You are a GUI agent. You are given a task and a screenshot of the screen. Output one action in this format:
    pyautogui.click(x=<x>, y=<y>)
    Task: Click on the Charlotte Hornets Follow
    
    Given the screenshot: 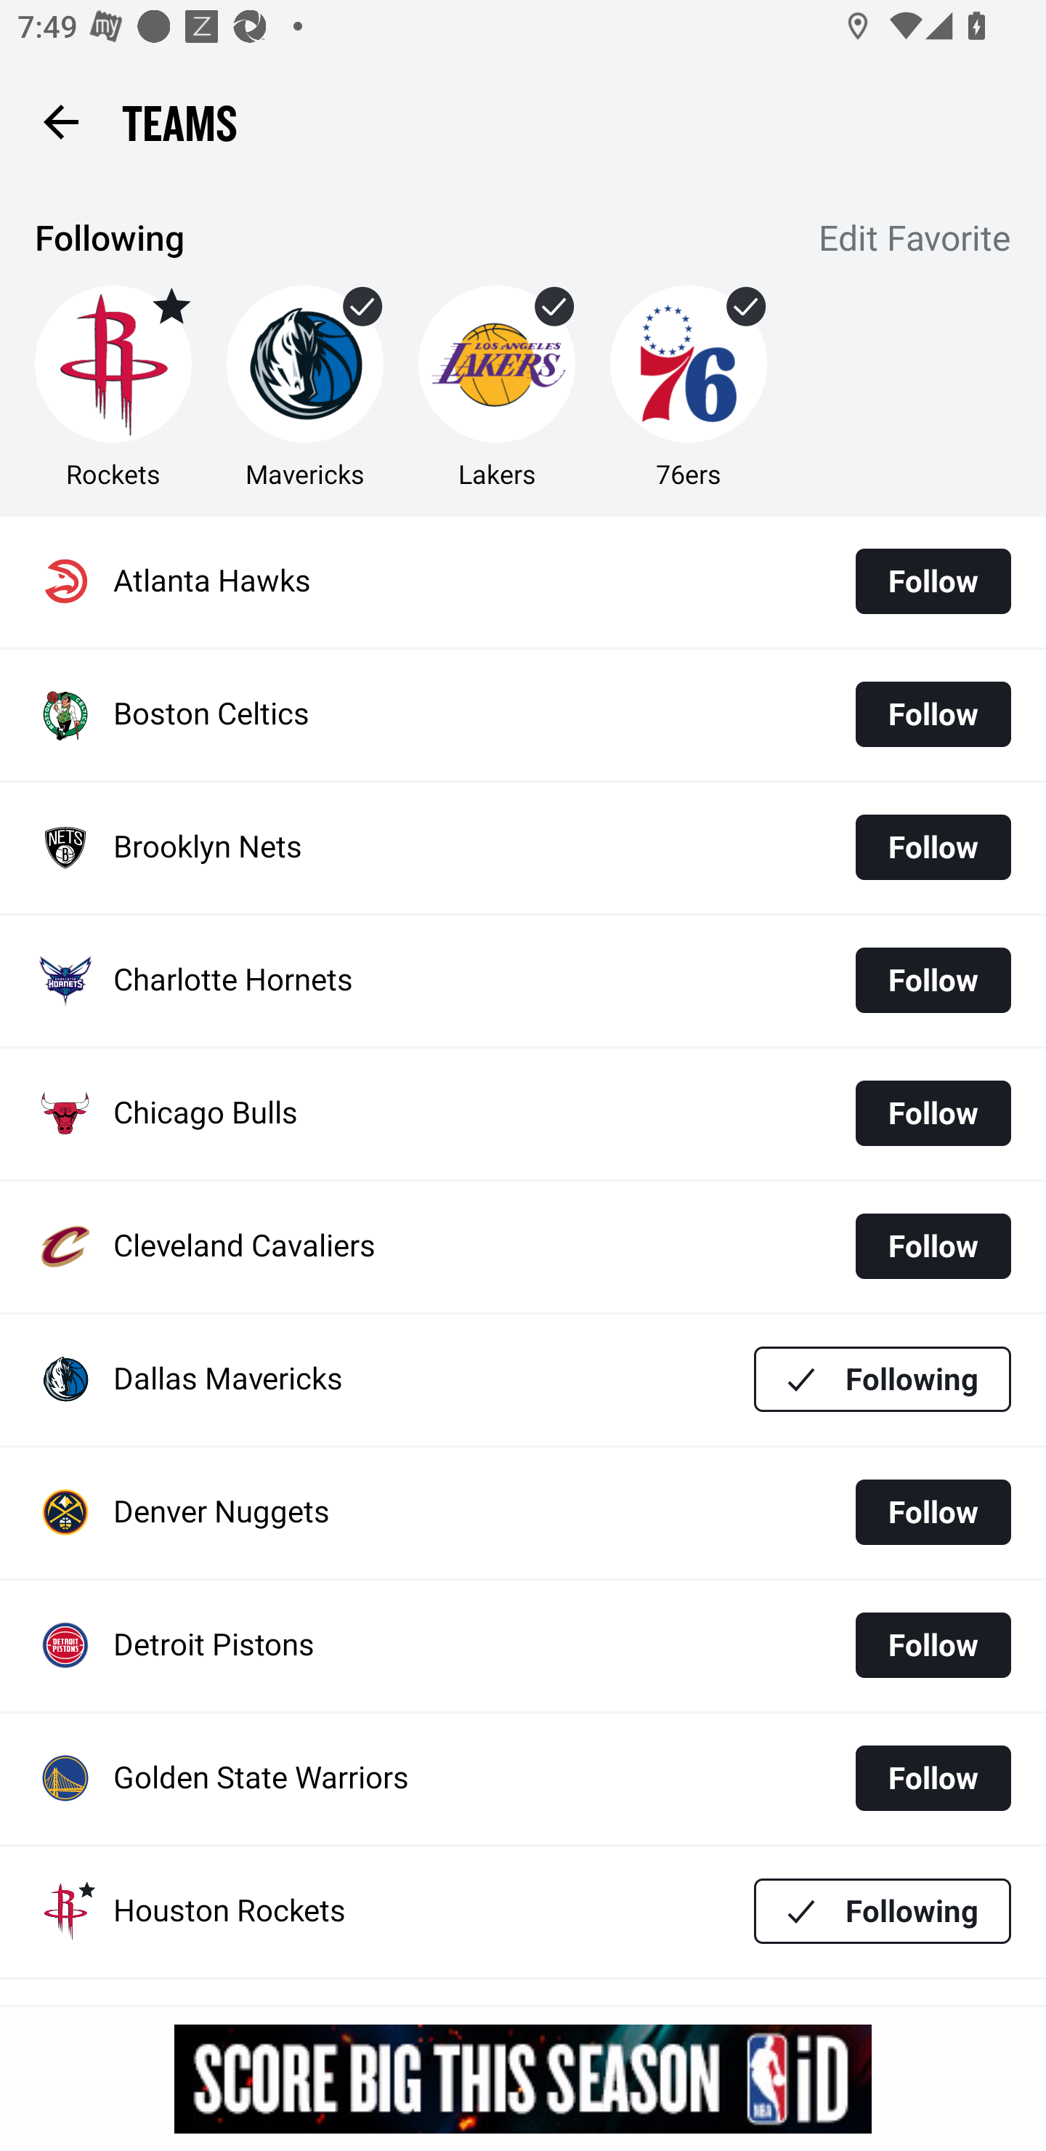 What is the action you would take?
    pyautogui.click(x=523, y=980)
    